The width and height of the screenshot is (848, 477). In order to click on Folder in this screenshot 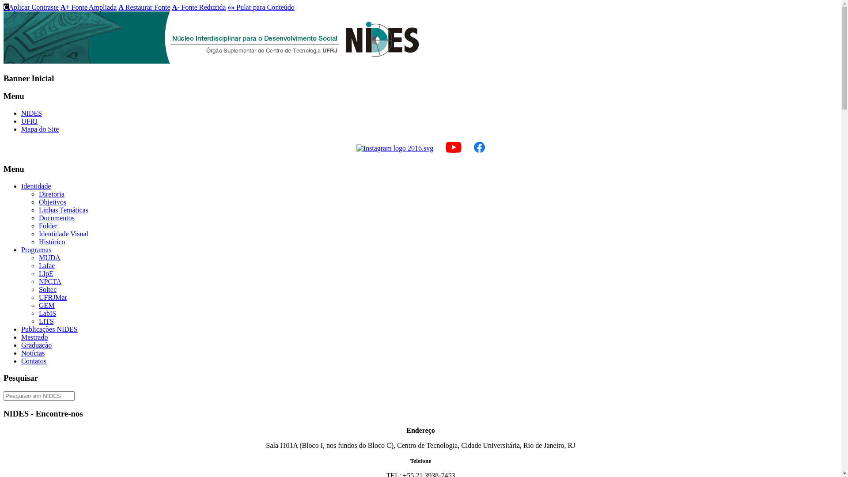, I will do `click(48, 226)`.